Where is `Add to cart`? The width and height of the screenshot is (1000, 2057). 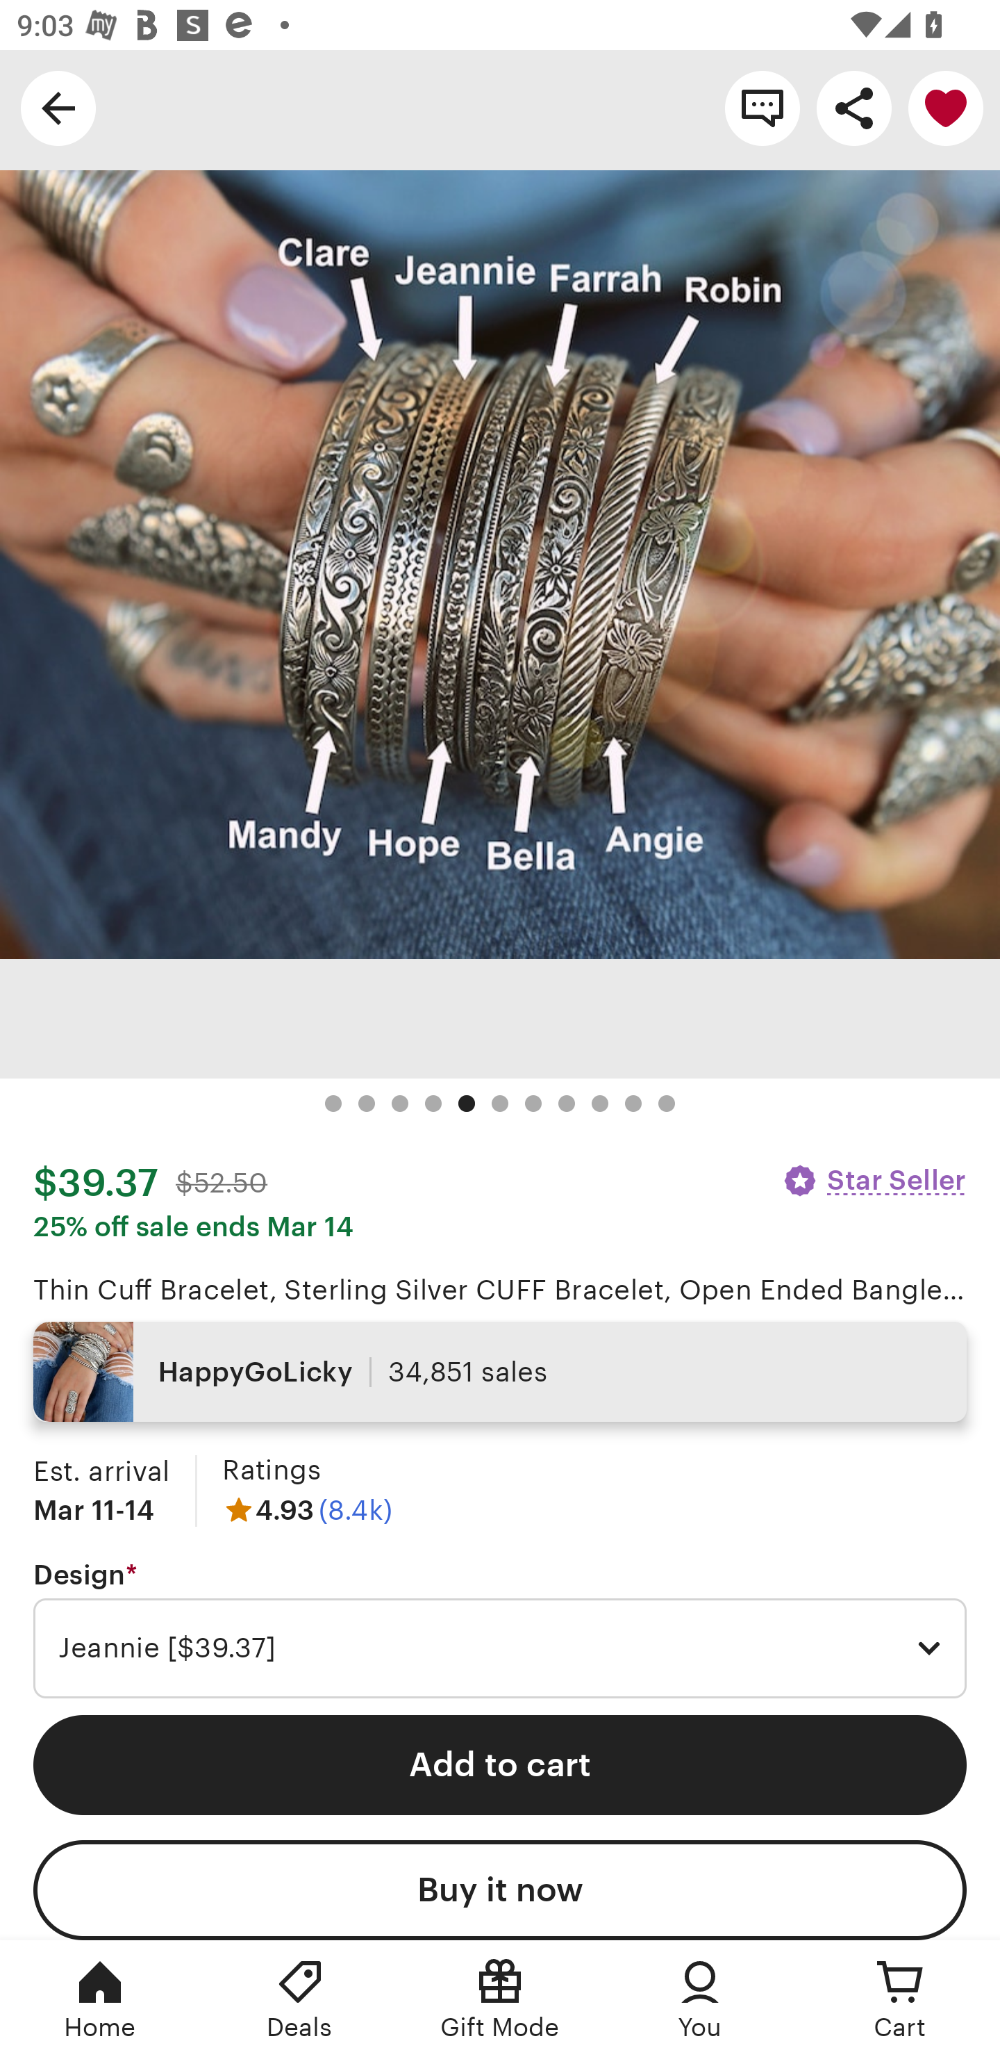 Add to cart is located at coordinates (500, 1764).